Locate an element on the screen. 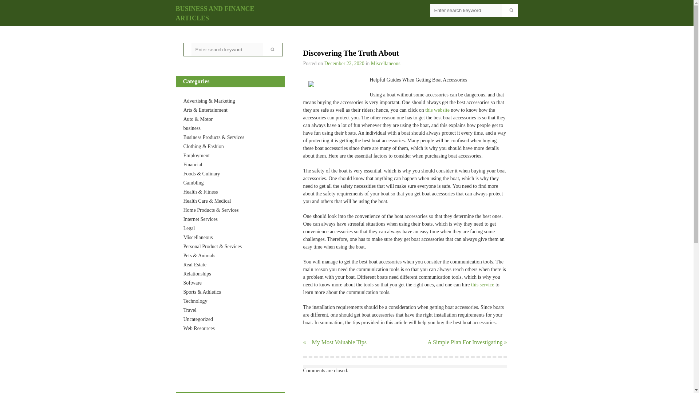  business is located at coordinates (192, 128).